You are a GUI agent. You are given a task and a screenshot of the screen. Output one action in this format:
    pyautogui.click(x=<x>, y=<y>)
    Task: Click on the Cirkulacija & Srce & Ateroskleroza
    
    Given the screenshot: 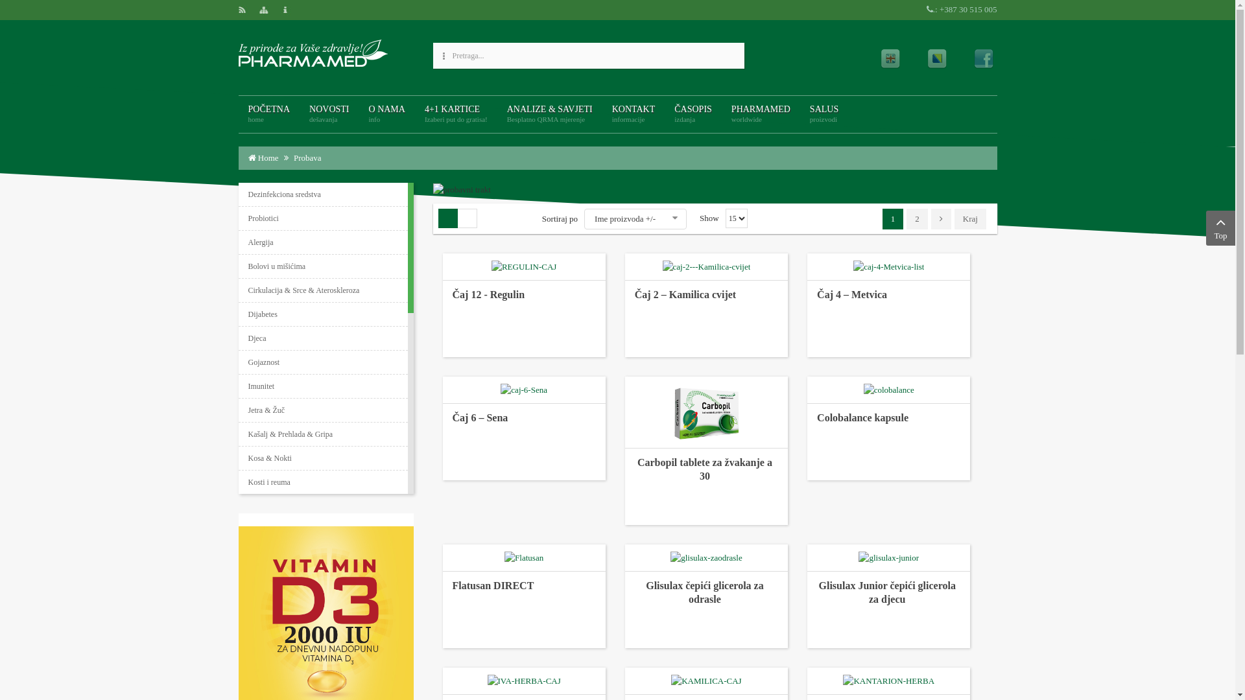 What is the action you would take?
    pyautogui.click(x=323, y=290)
    